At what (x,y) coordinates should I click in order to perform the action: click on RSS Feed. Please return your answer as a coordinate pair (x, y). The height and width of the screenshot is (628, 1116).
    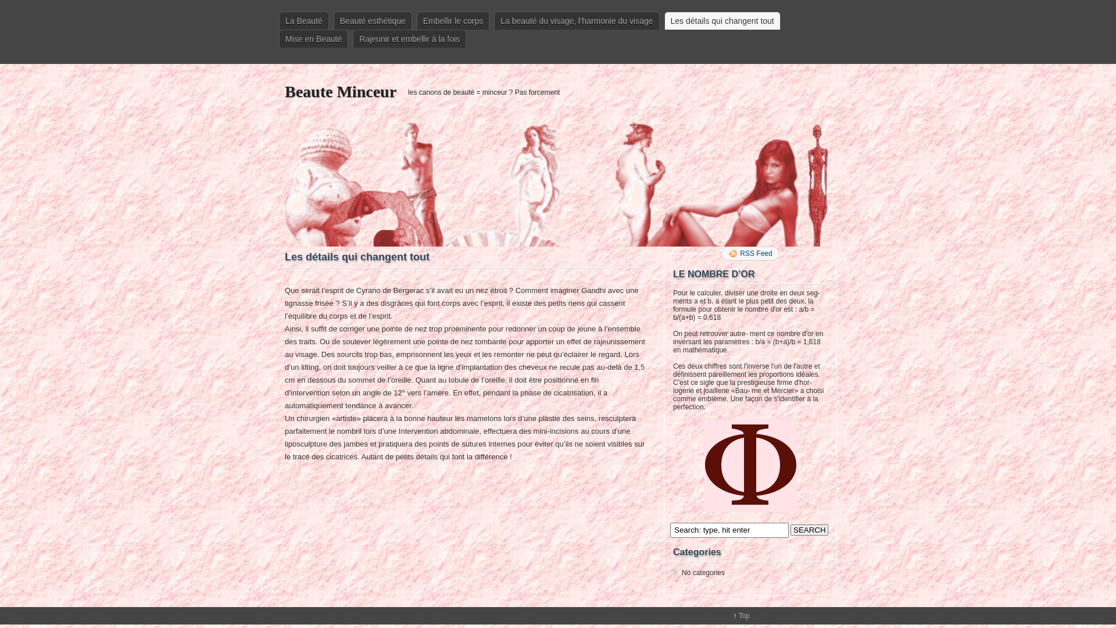
    Looking at the image, I should click on (750, 254).